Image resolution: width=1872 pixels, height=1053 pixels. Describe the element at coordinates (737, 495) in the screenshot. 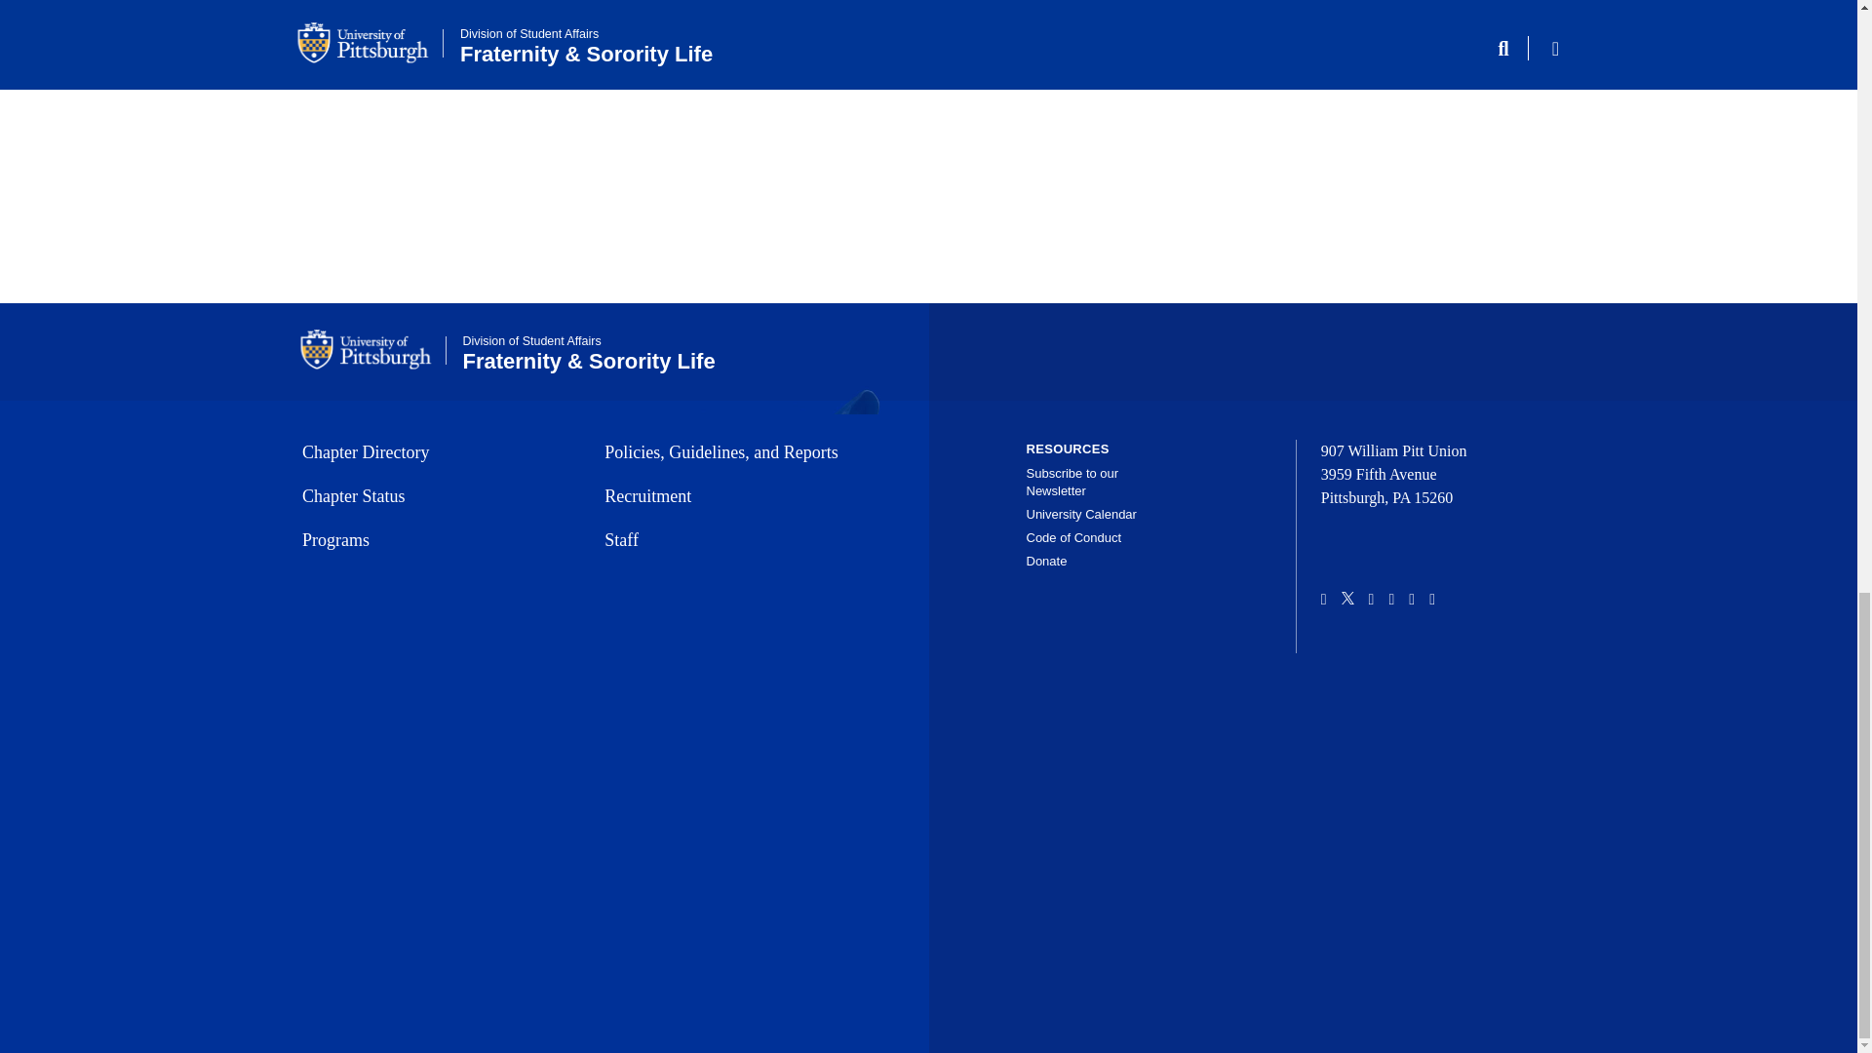

I see `Recruitment` at that location.